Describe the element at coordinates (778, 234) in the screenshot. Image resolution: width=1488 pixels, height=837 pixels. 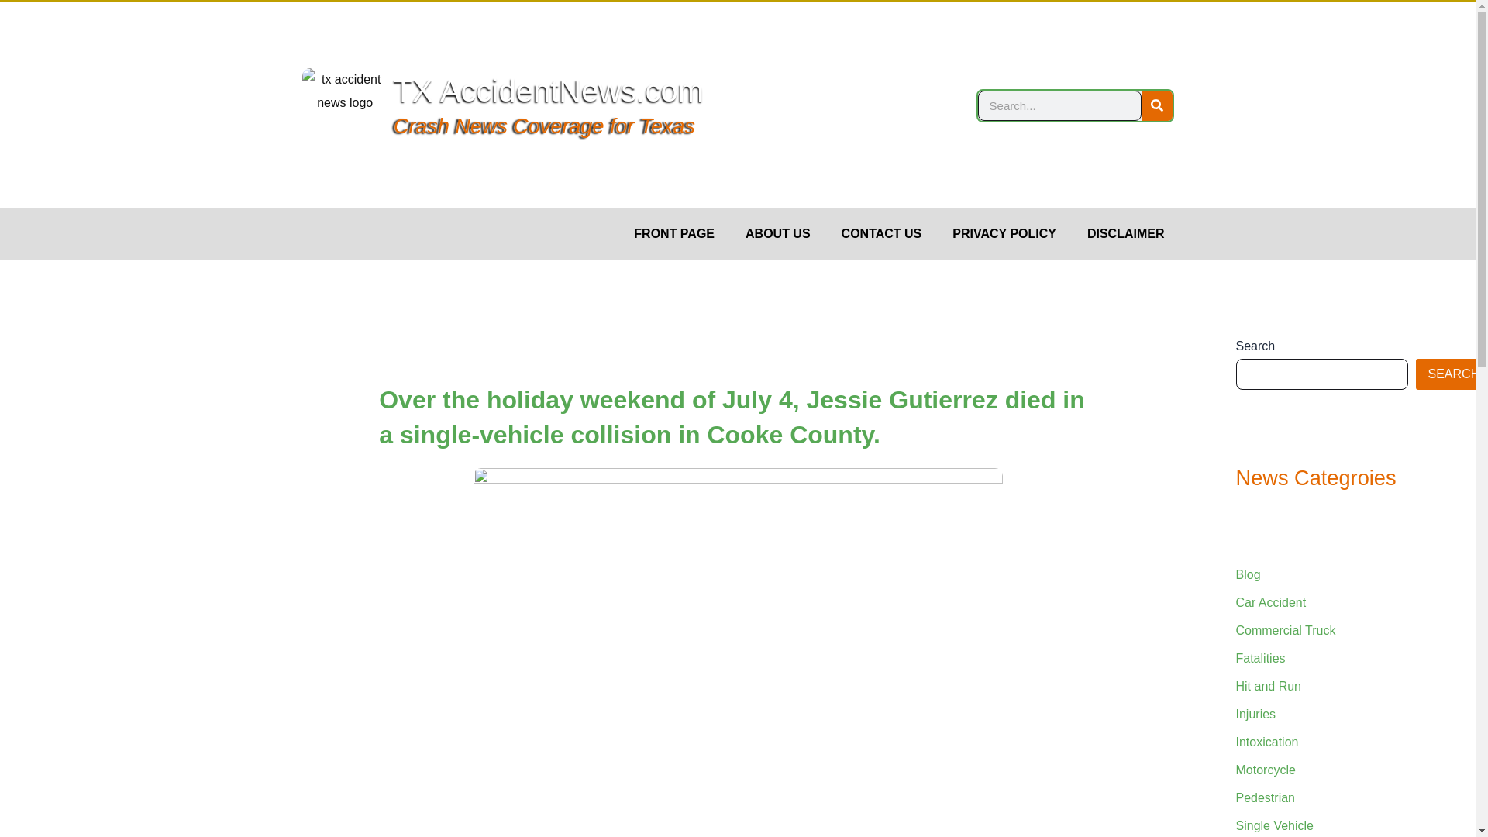
I see `ABOUT US` at that location.